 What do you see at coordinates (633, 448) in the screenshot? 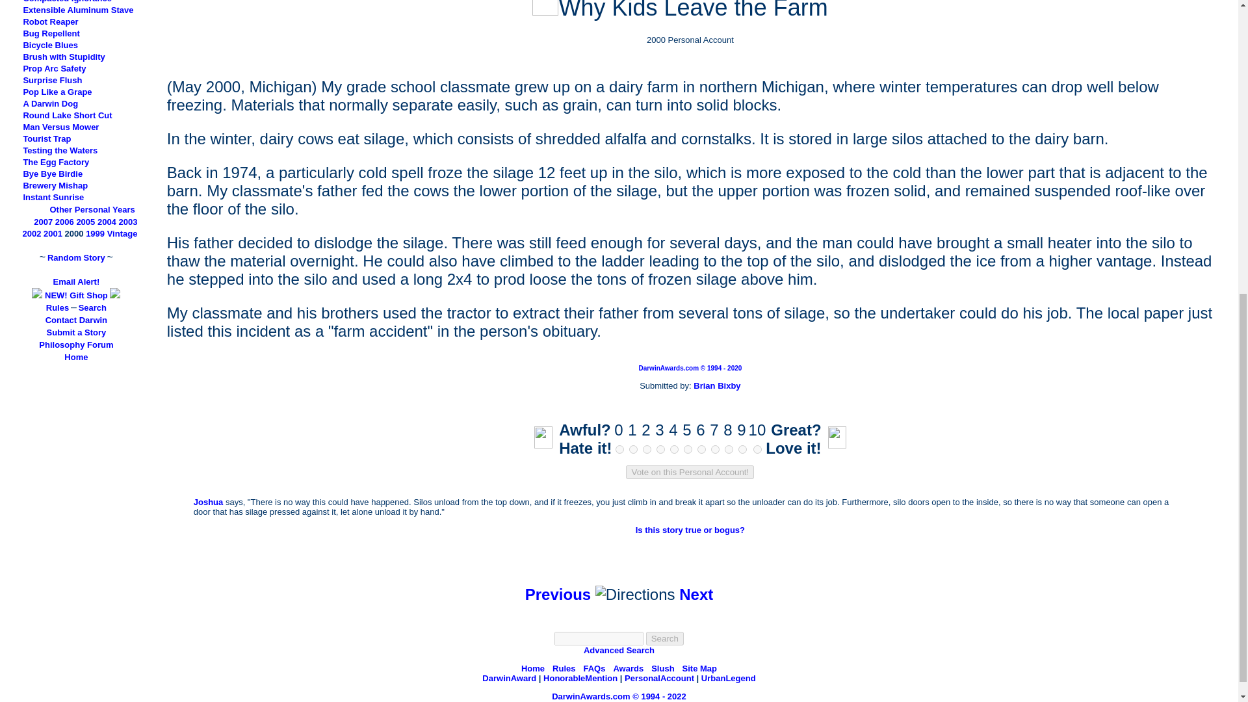
I see `1` at bounding box center [633, 448].